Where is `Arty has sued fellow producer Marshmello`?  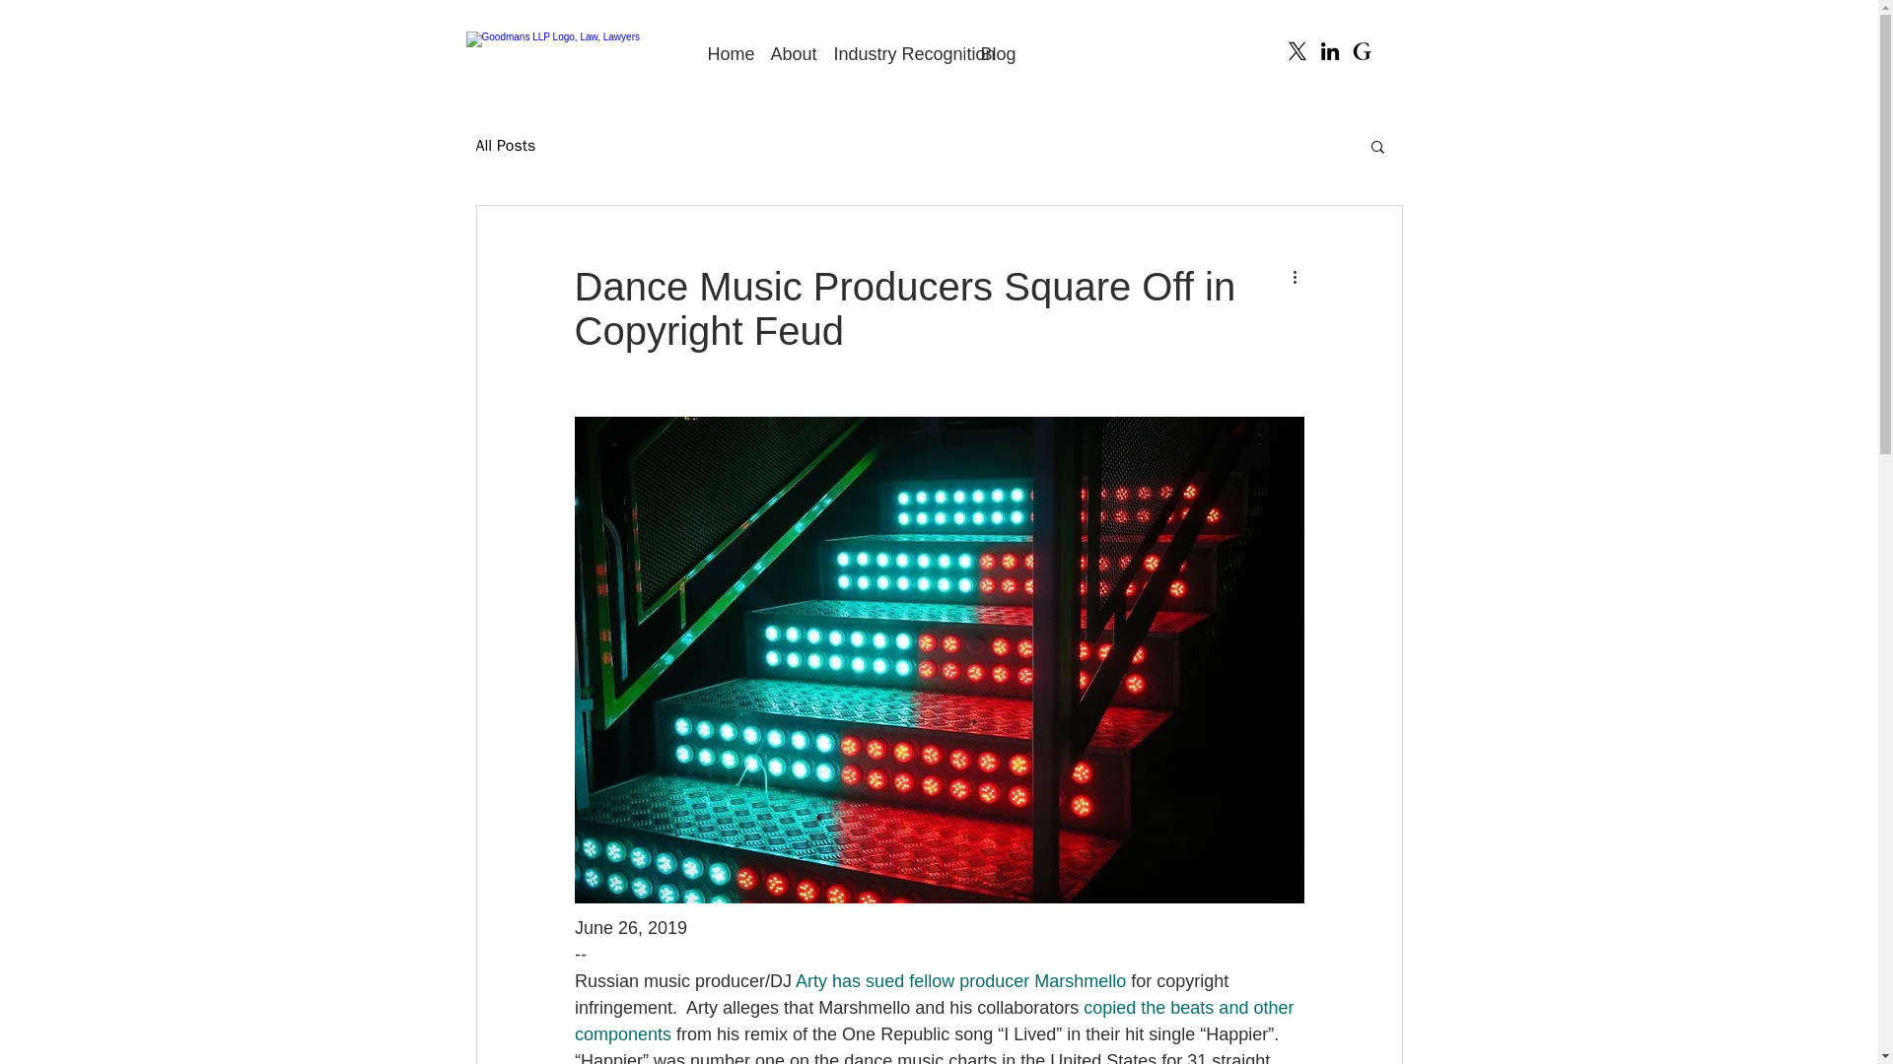
Arty has sued fellow producer Marshmello is located at coordinates (960, 981).